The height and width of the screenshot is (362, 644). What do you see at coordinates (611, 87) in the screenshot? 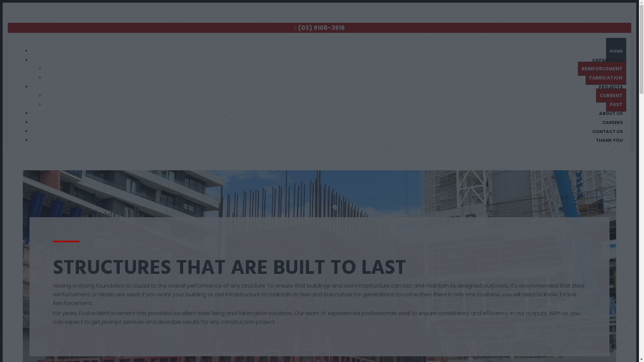
I see `PROJECTS` at bounding box center [611, 87].